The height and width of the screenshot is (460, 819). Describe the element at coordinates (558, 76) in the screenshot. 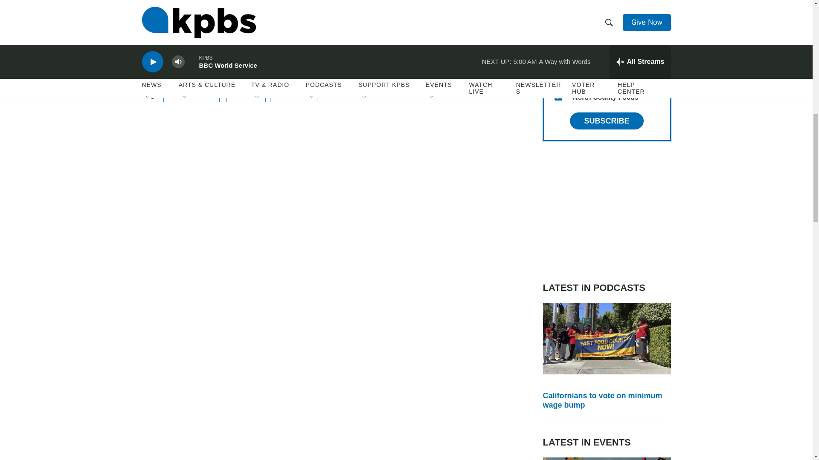

I see `8` at that location.